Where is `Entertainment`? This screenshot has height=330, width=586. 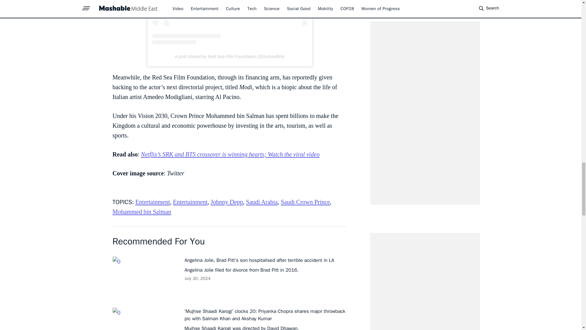 Entertainment is located at coordinates (153, 202).